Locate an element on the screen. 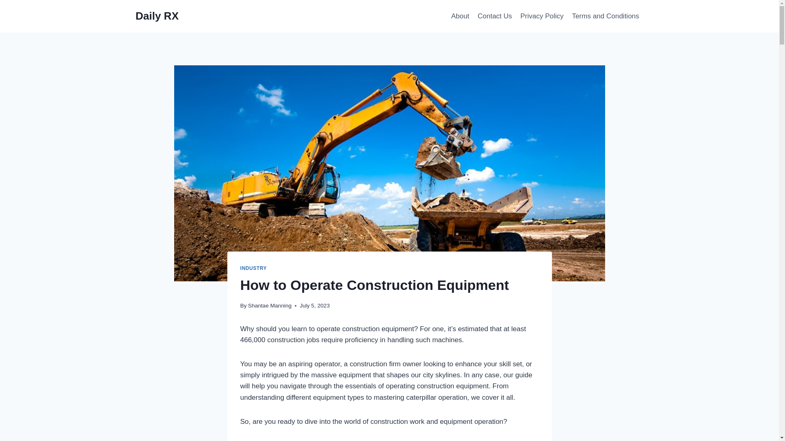 The height and width of the screenshot is (441, 785). Industry is located at coordinates (253, 268).